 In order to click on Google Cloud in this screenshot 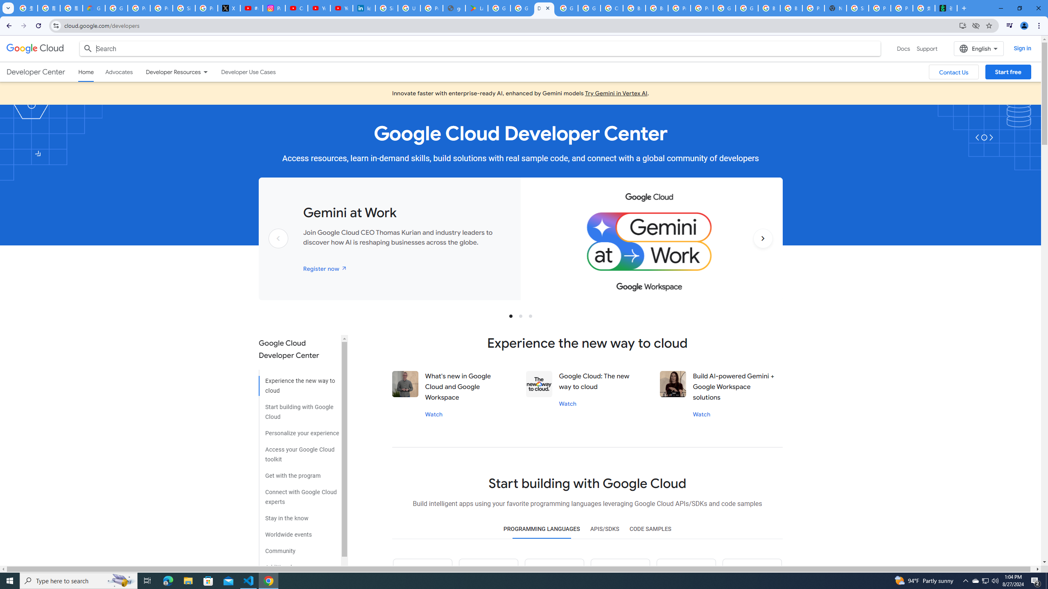, I will do `click(35, 49)`.